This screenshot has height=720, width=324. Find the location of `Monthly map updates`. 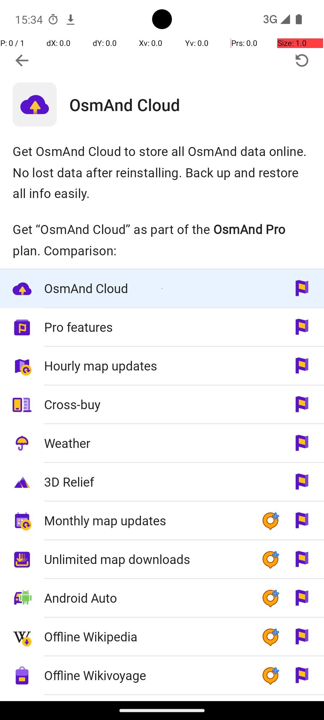

Monthly map updates is located at coordinates (146, 520).